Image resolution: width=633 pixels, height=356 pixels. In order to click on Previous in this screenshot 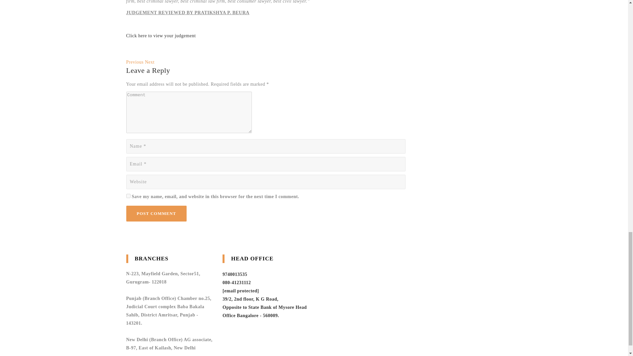, I will do `click(135, 62)`.